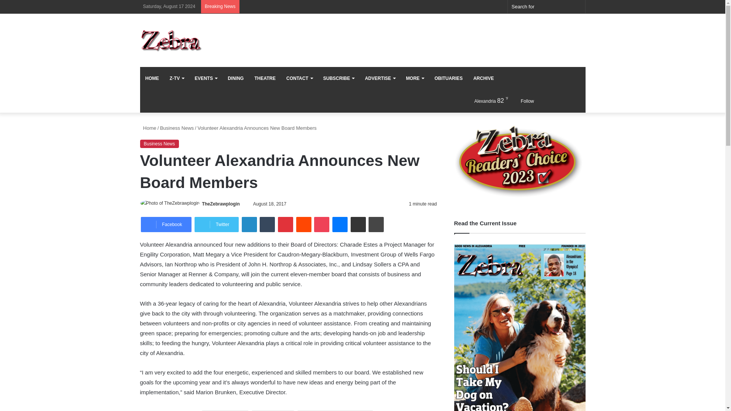  I want to click on Tumblr, so click(267, 225).